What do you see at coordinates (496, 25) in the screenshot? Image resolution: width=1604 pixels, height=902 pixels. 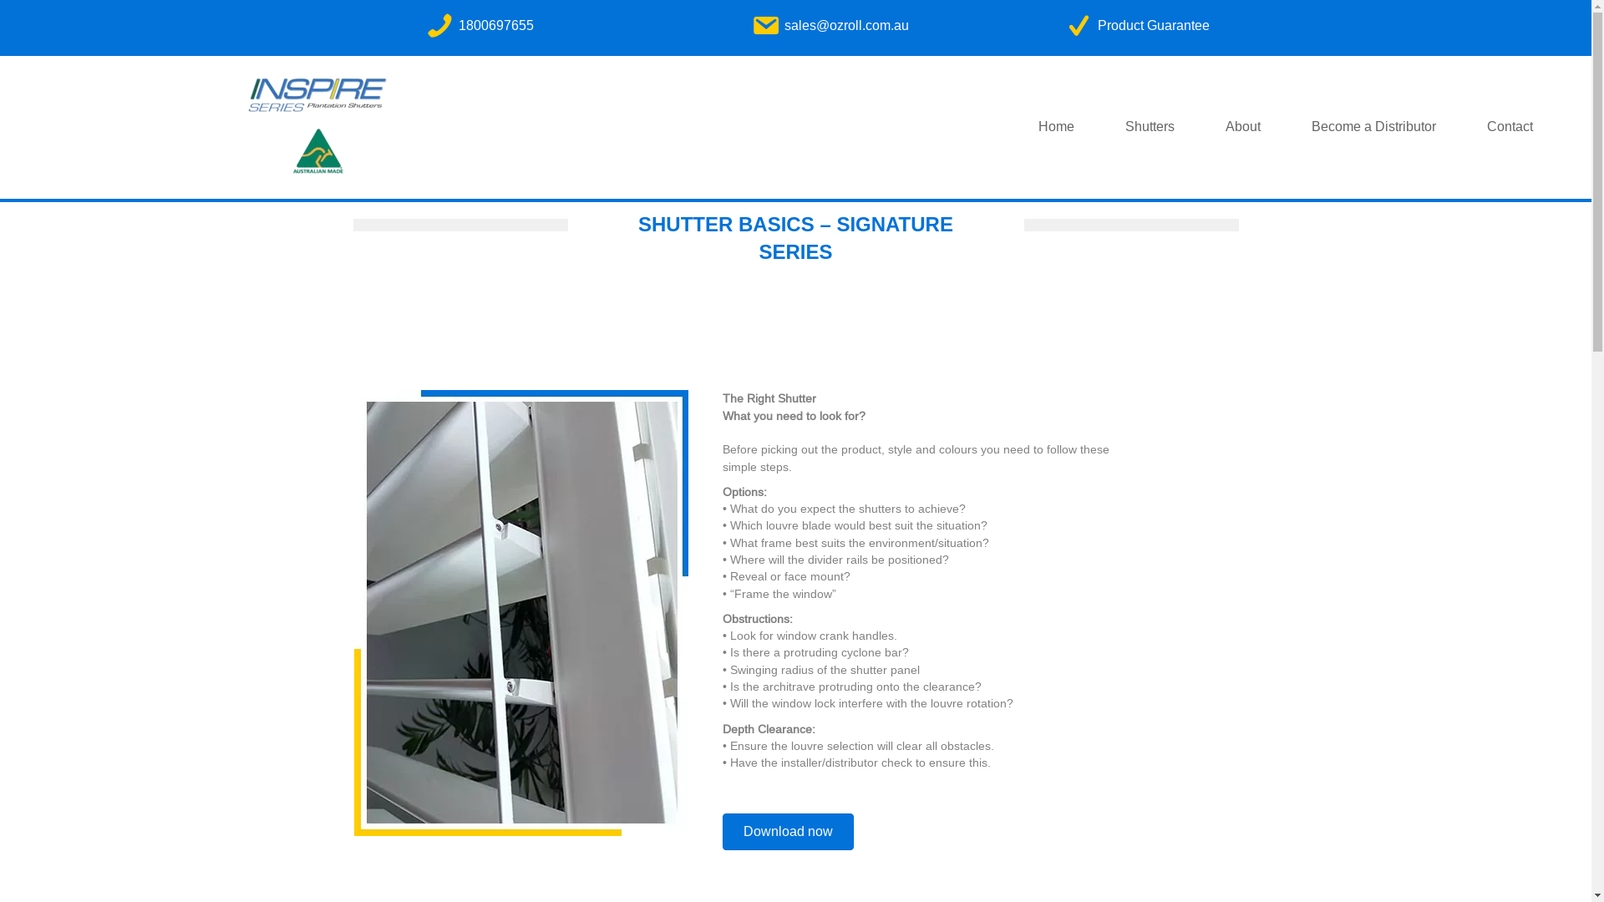 I see `1800697655` at bounding box center [496, 25].